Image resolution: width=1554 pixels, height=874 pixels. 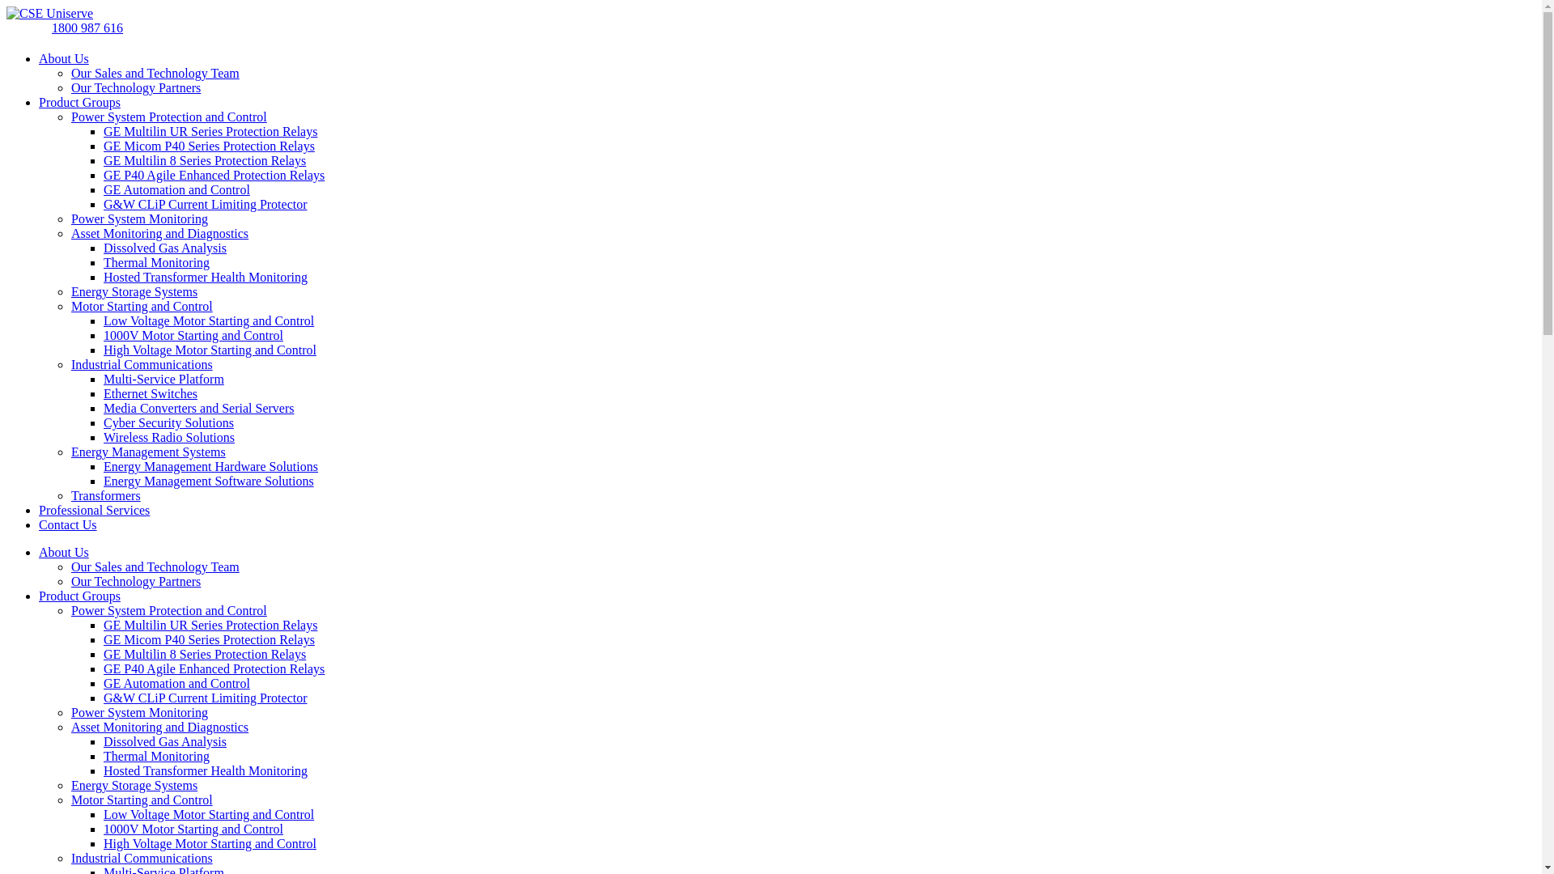 What do you see at coordinates (206, 698) in the screenshot?
I see `G&W CLiP Current Limiting Protector` at bounding box center [206, 698].